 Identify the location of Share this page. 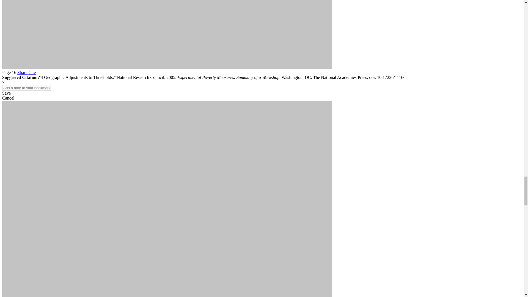
(23, 72).